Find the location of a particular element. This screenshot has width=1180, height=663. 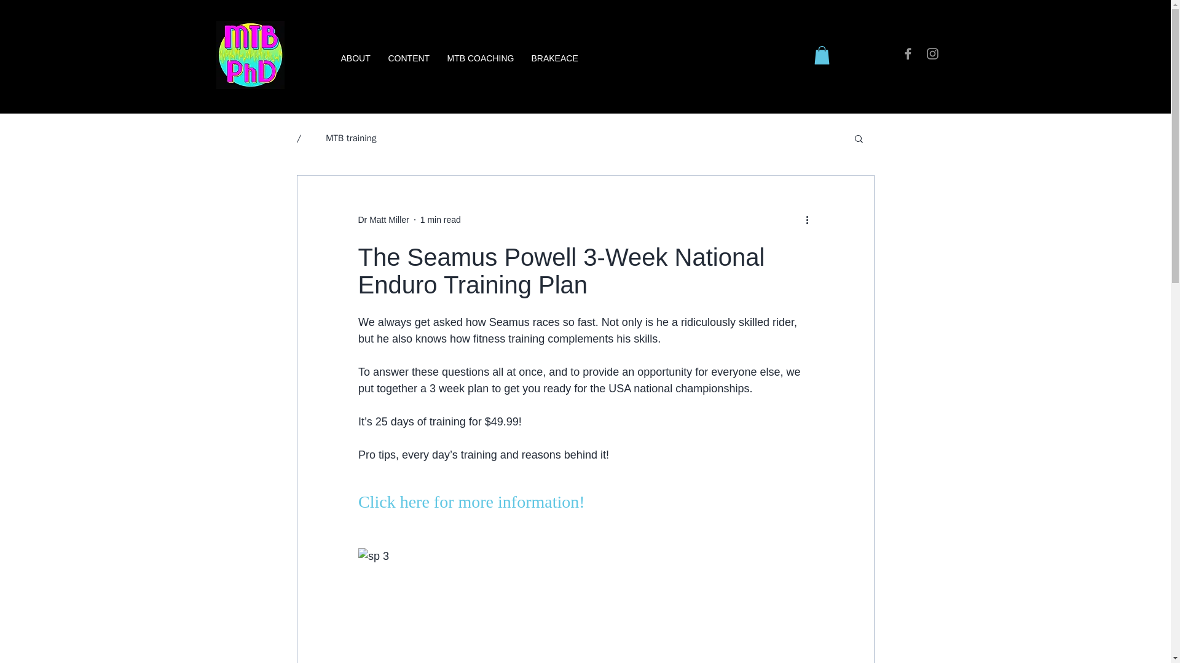

Click here for more information! is located at coordinates (471, 502).